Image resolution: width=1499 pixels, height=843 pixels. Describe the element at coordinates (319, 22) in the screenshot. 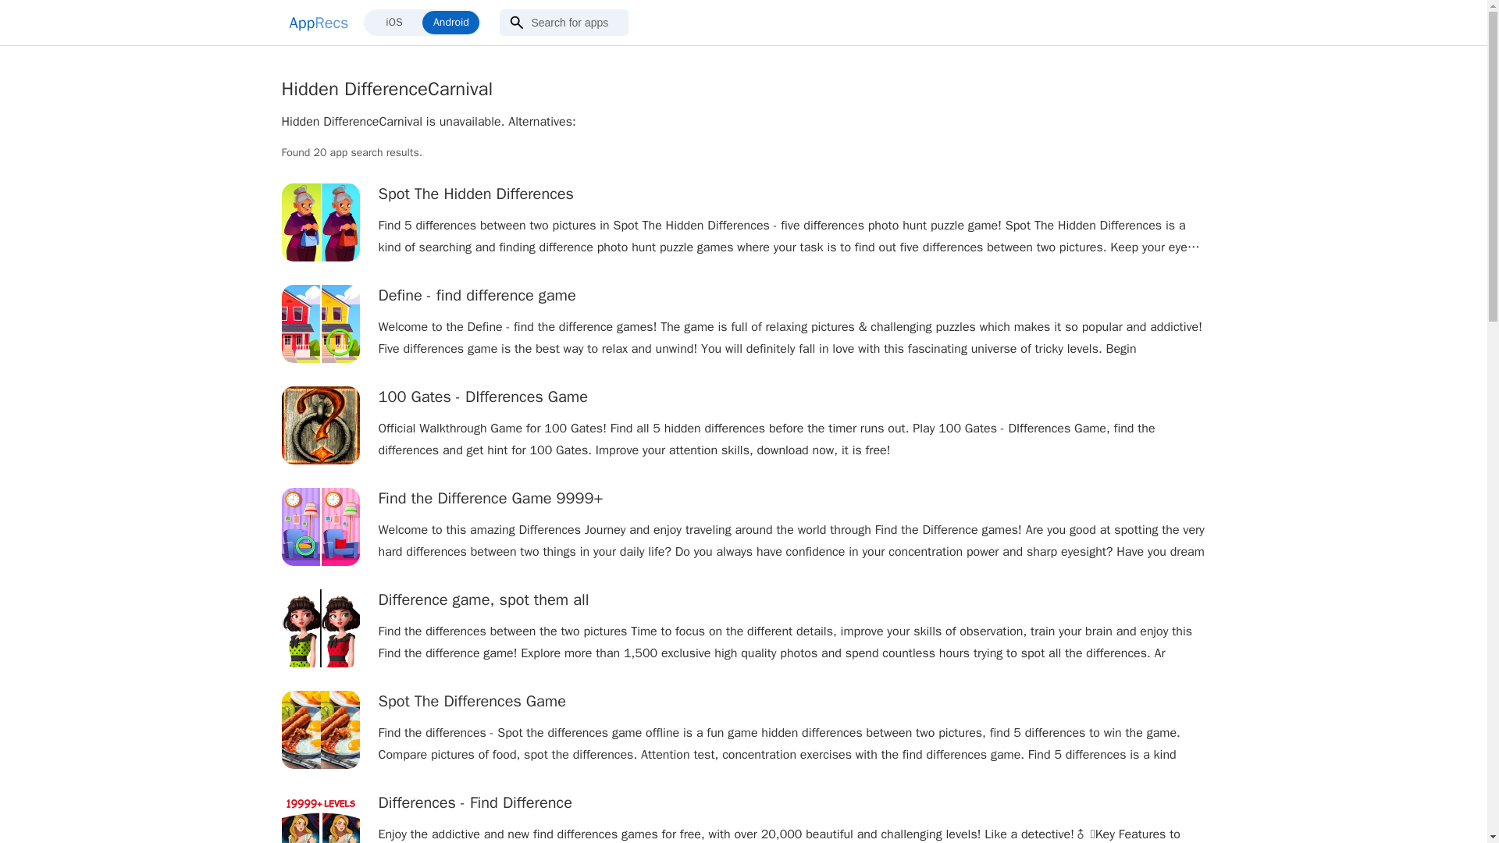

I see `AppRecs` at that location.